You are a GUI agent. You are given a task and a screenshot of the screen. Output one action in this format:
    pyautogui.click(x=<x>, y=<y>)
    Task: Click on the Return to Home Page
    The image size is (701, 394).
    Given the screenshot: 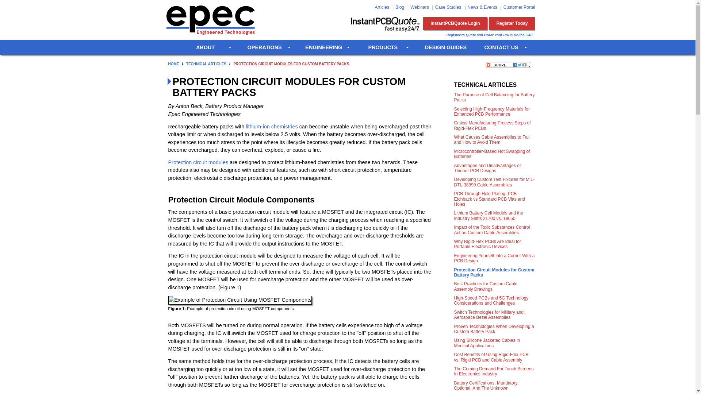 What is the action you would take?
    pyautogui.click(x=170, y=47)
    